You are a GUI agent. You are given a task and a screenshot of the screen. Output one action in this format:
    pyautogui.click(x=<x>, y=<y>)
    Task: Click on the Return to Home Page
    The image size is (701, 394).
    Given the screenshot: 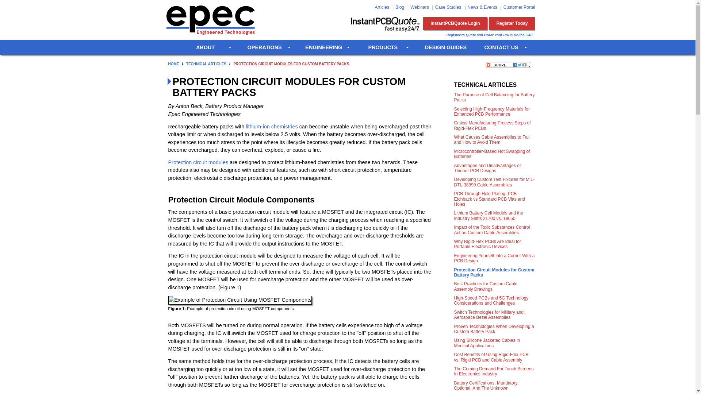 What is the action you would take?
    pyautogui.click(x=170, y=47)
    